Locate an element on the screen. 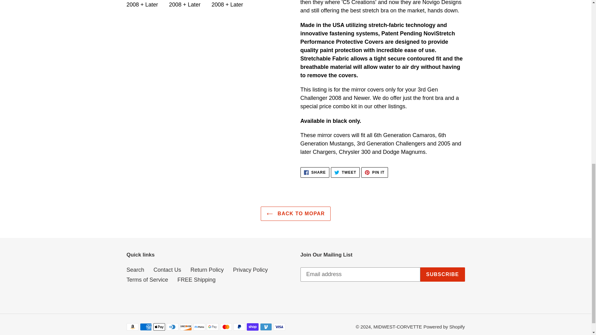  Terms of Service is located at coordinates (147, 280).